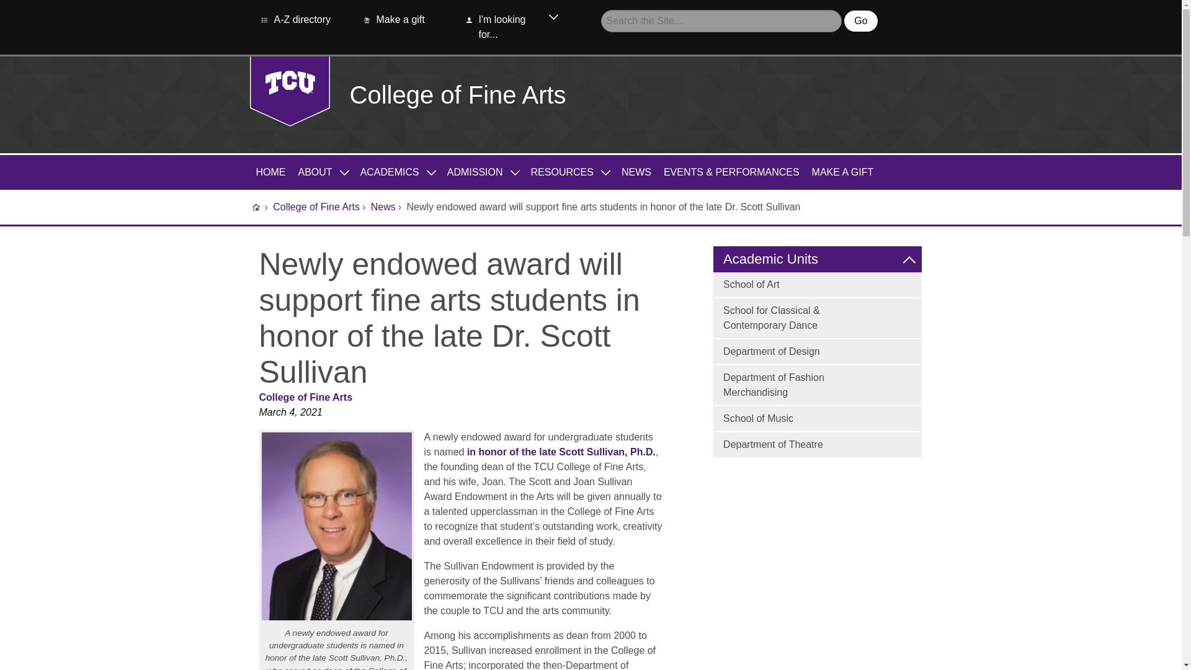  What do you see at coordinates (605, 171) in the screenshot?
I see `Expand RESOURCES Menu` at bounding box center [605, 171].